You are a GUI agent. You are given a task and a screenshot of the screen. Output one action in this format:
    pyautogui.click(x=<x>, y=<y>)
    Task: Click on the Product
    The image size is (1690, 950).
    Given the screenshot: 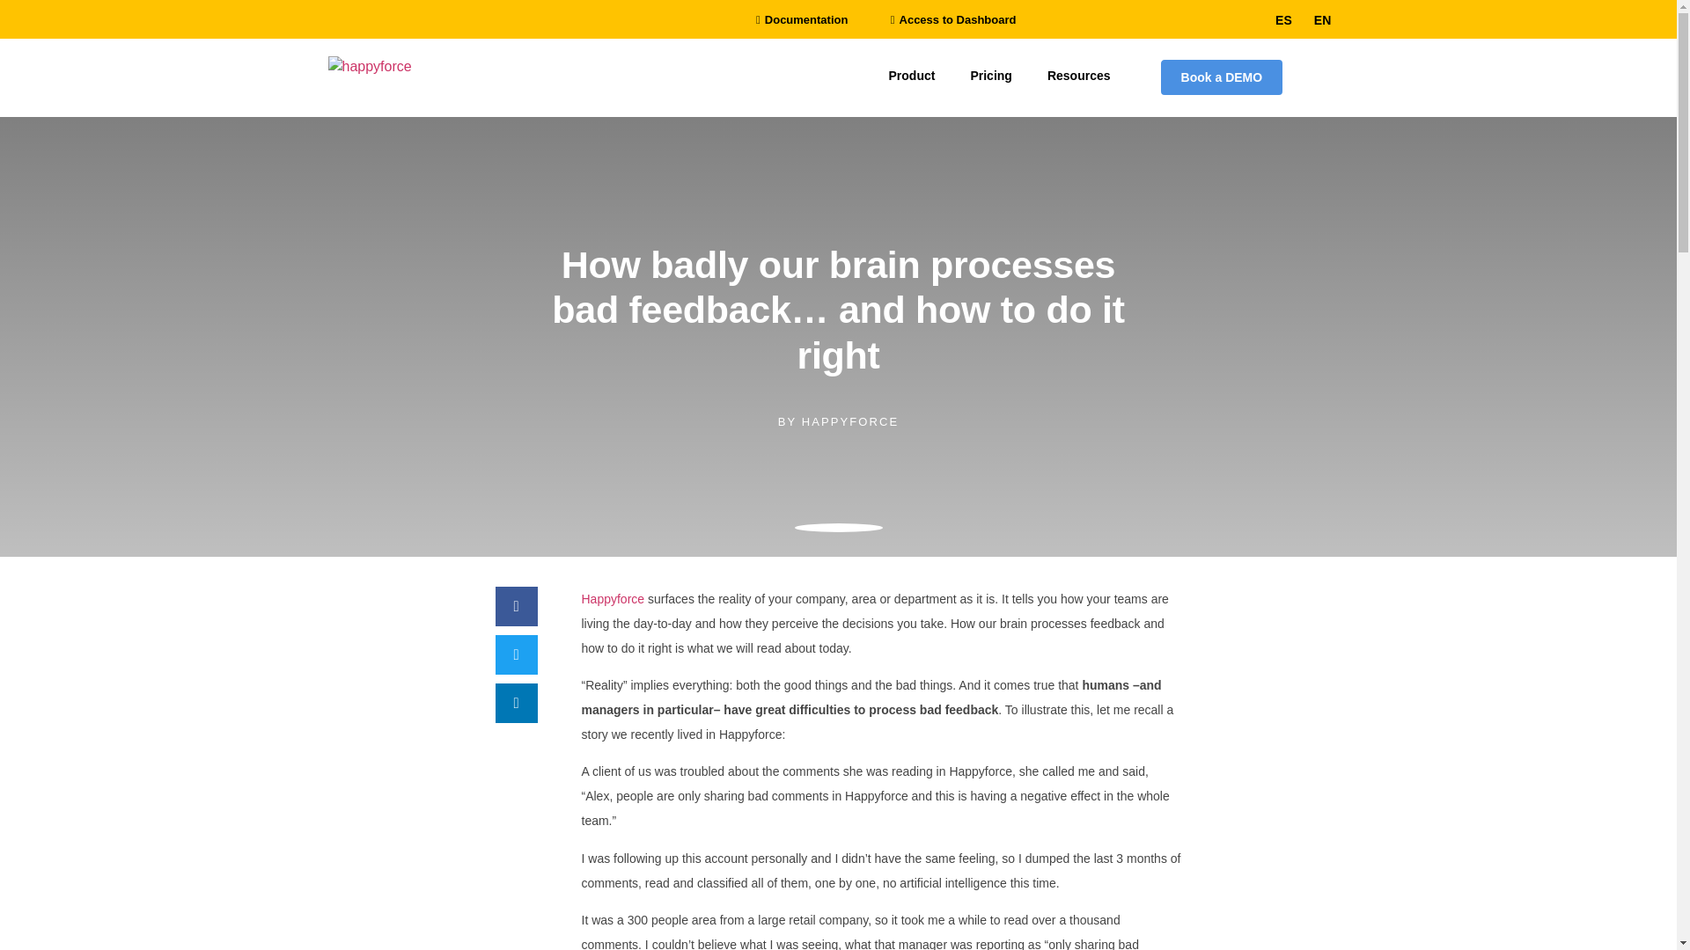 What is the action you would take?
    pyautogui.click(x=912, y=76)
    